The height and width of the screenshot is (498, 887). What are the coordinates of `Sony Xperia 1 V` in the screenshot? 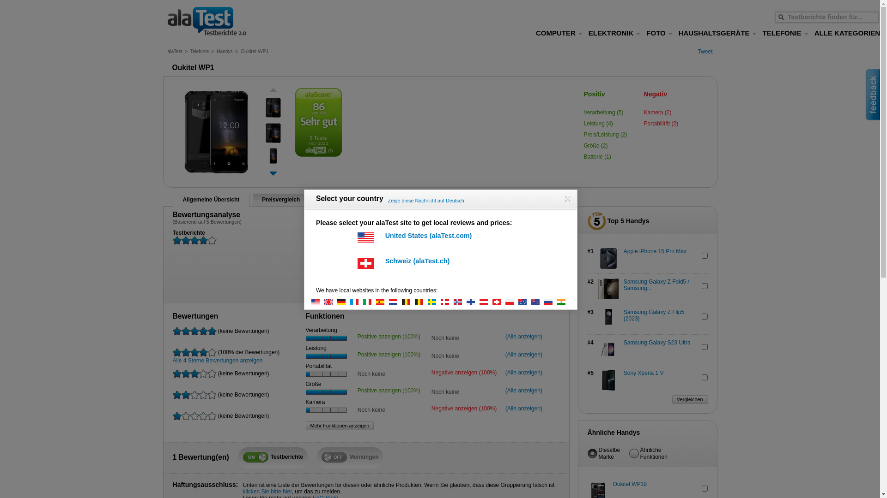 It's located at (658, 373).